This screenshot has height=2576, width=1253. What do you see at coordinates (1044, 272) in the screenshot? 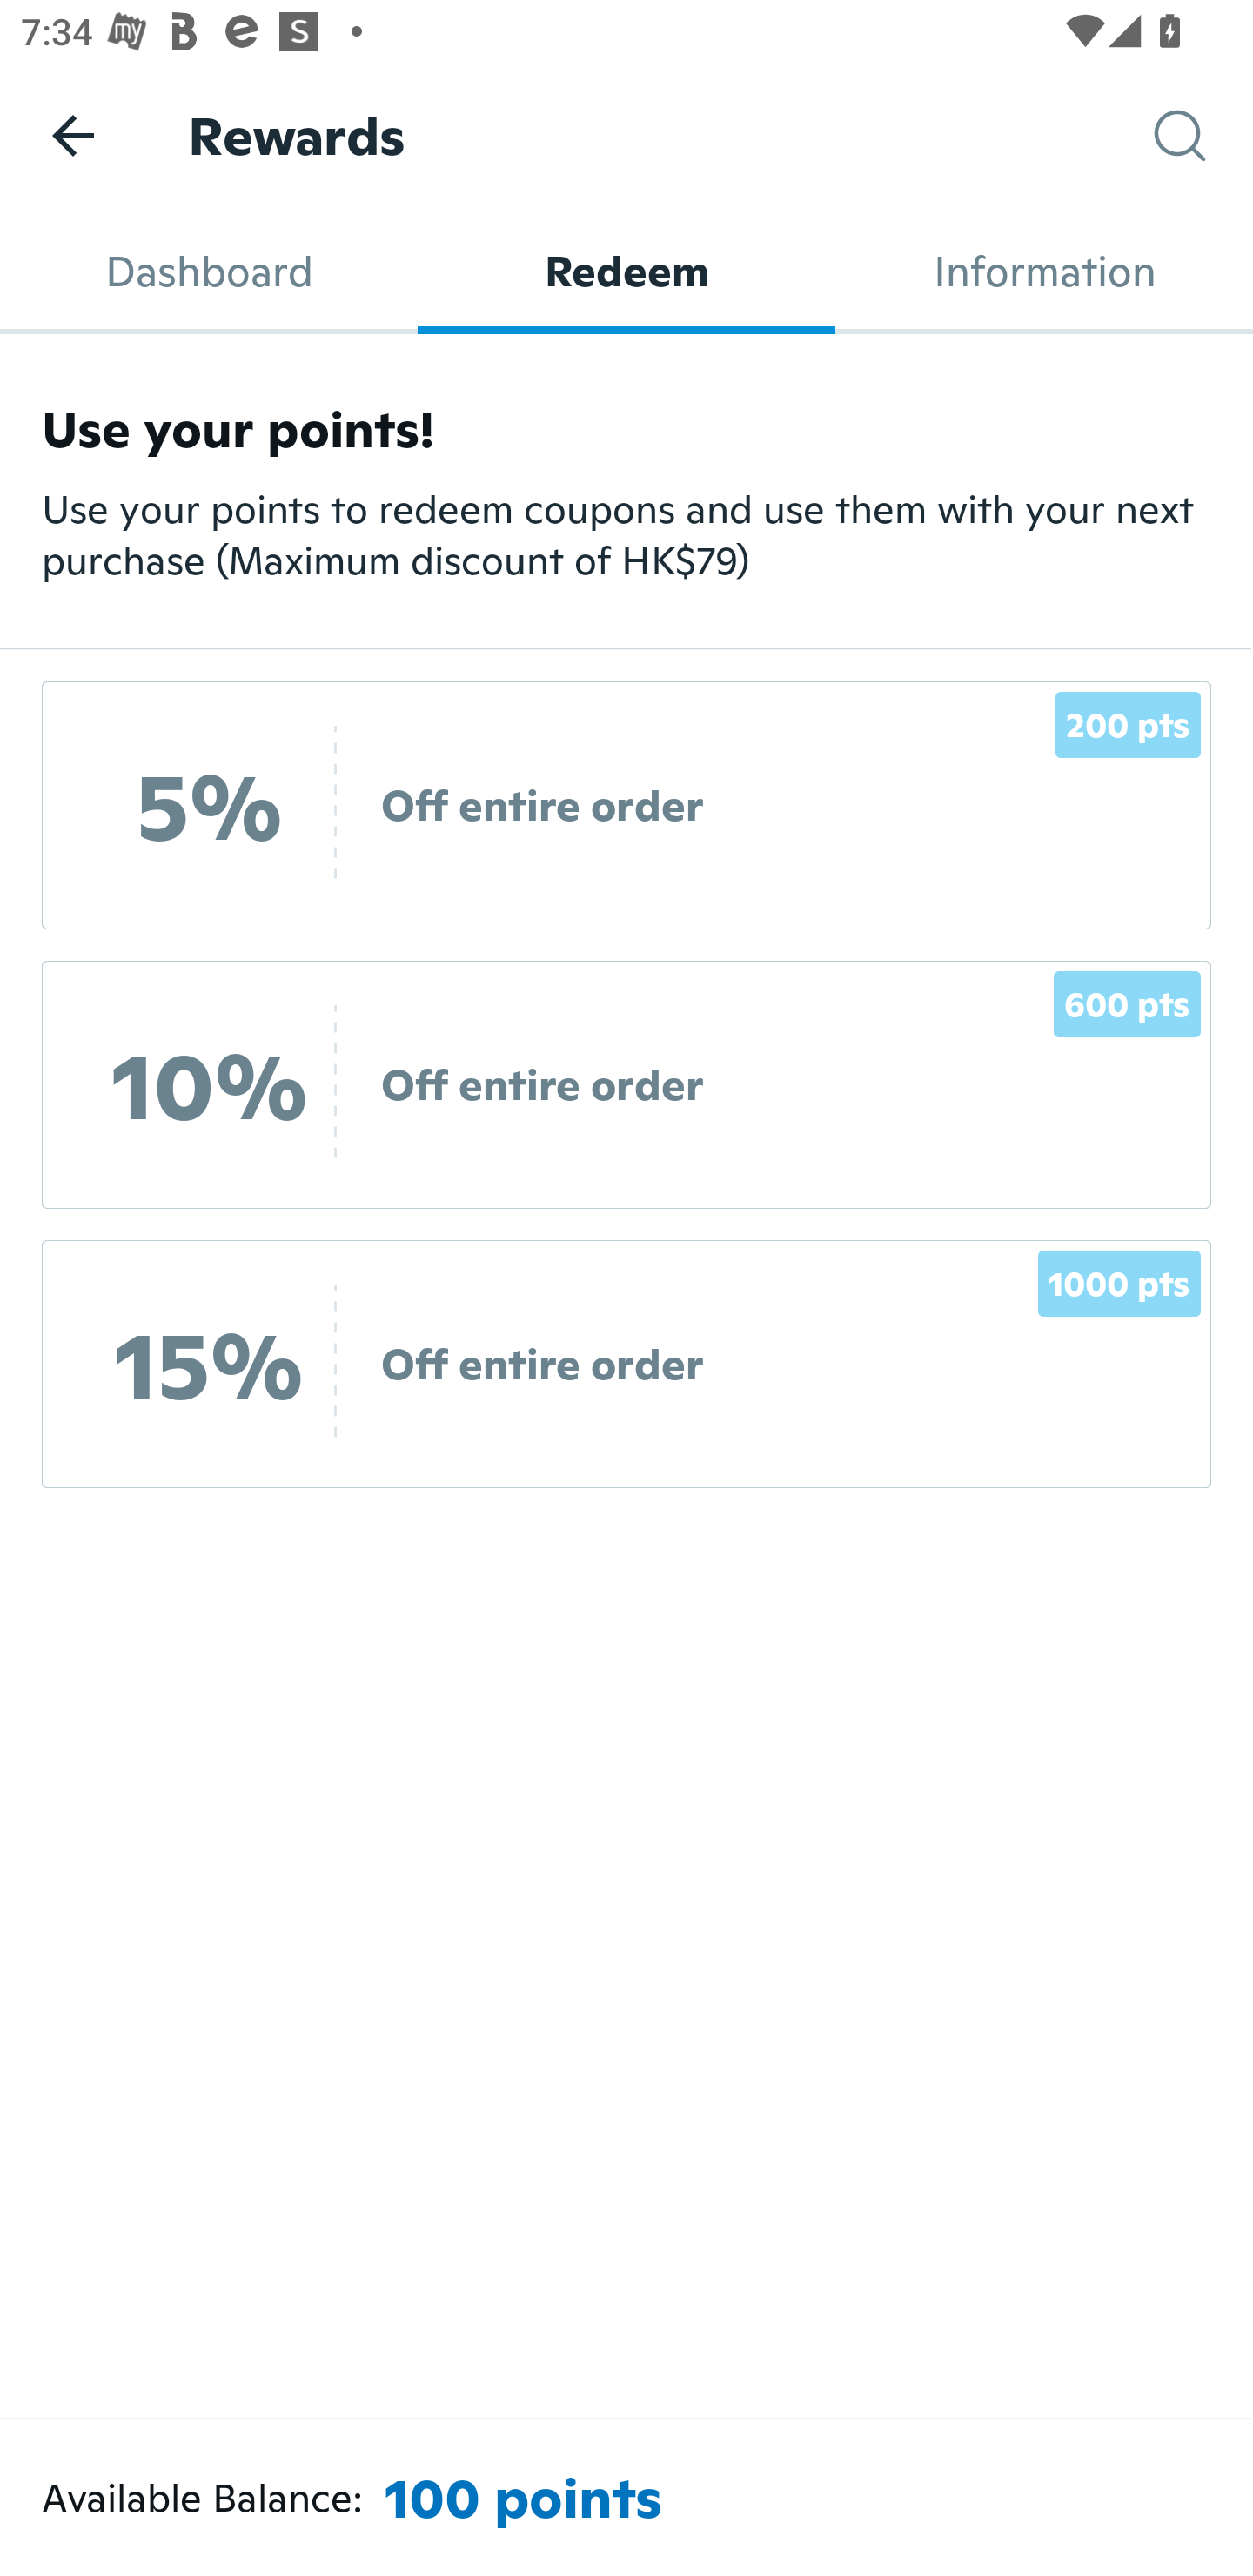
I see `Information` at bounding box center [1044, 272].